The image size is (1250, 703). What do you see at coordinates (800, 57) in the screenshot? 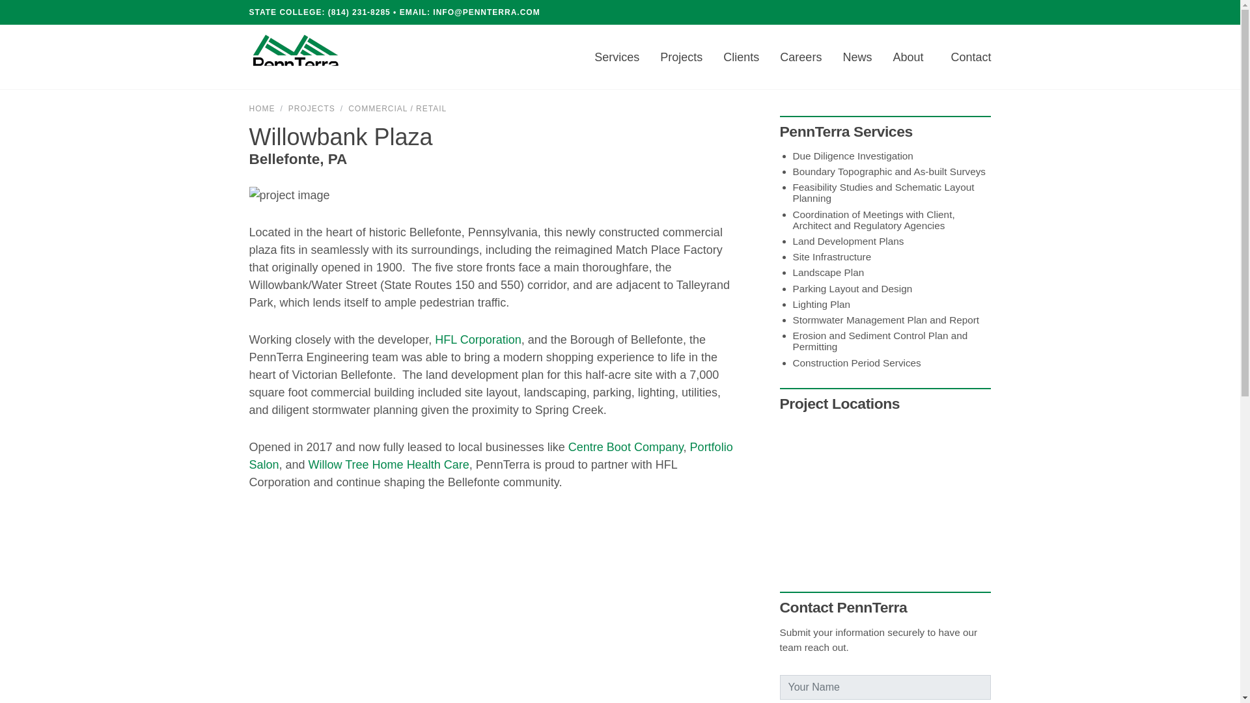
I see `Careers` at bounding box center [800, 57].